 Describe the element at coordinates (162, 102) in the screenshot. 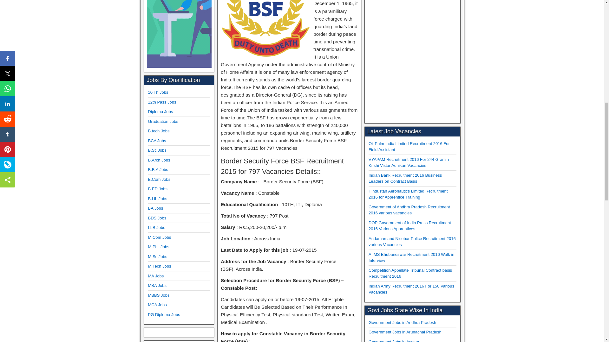

I see `12th Pass Jobs` at that location.